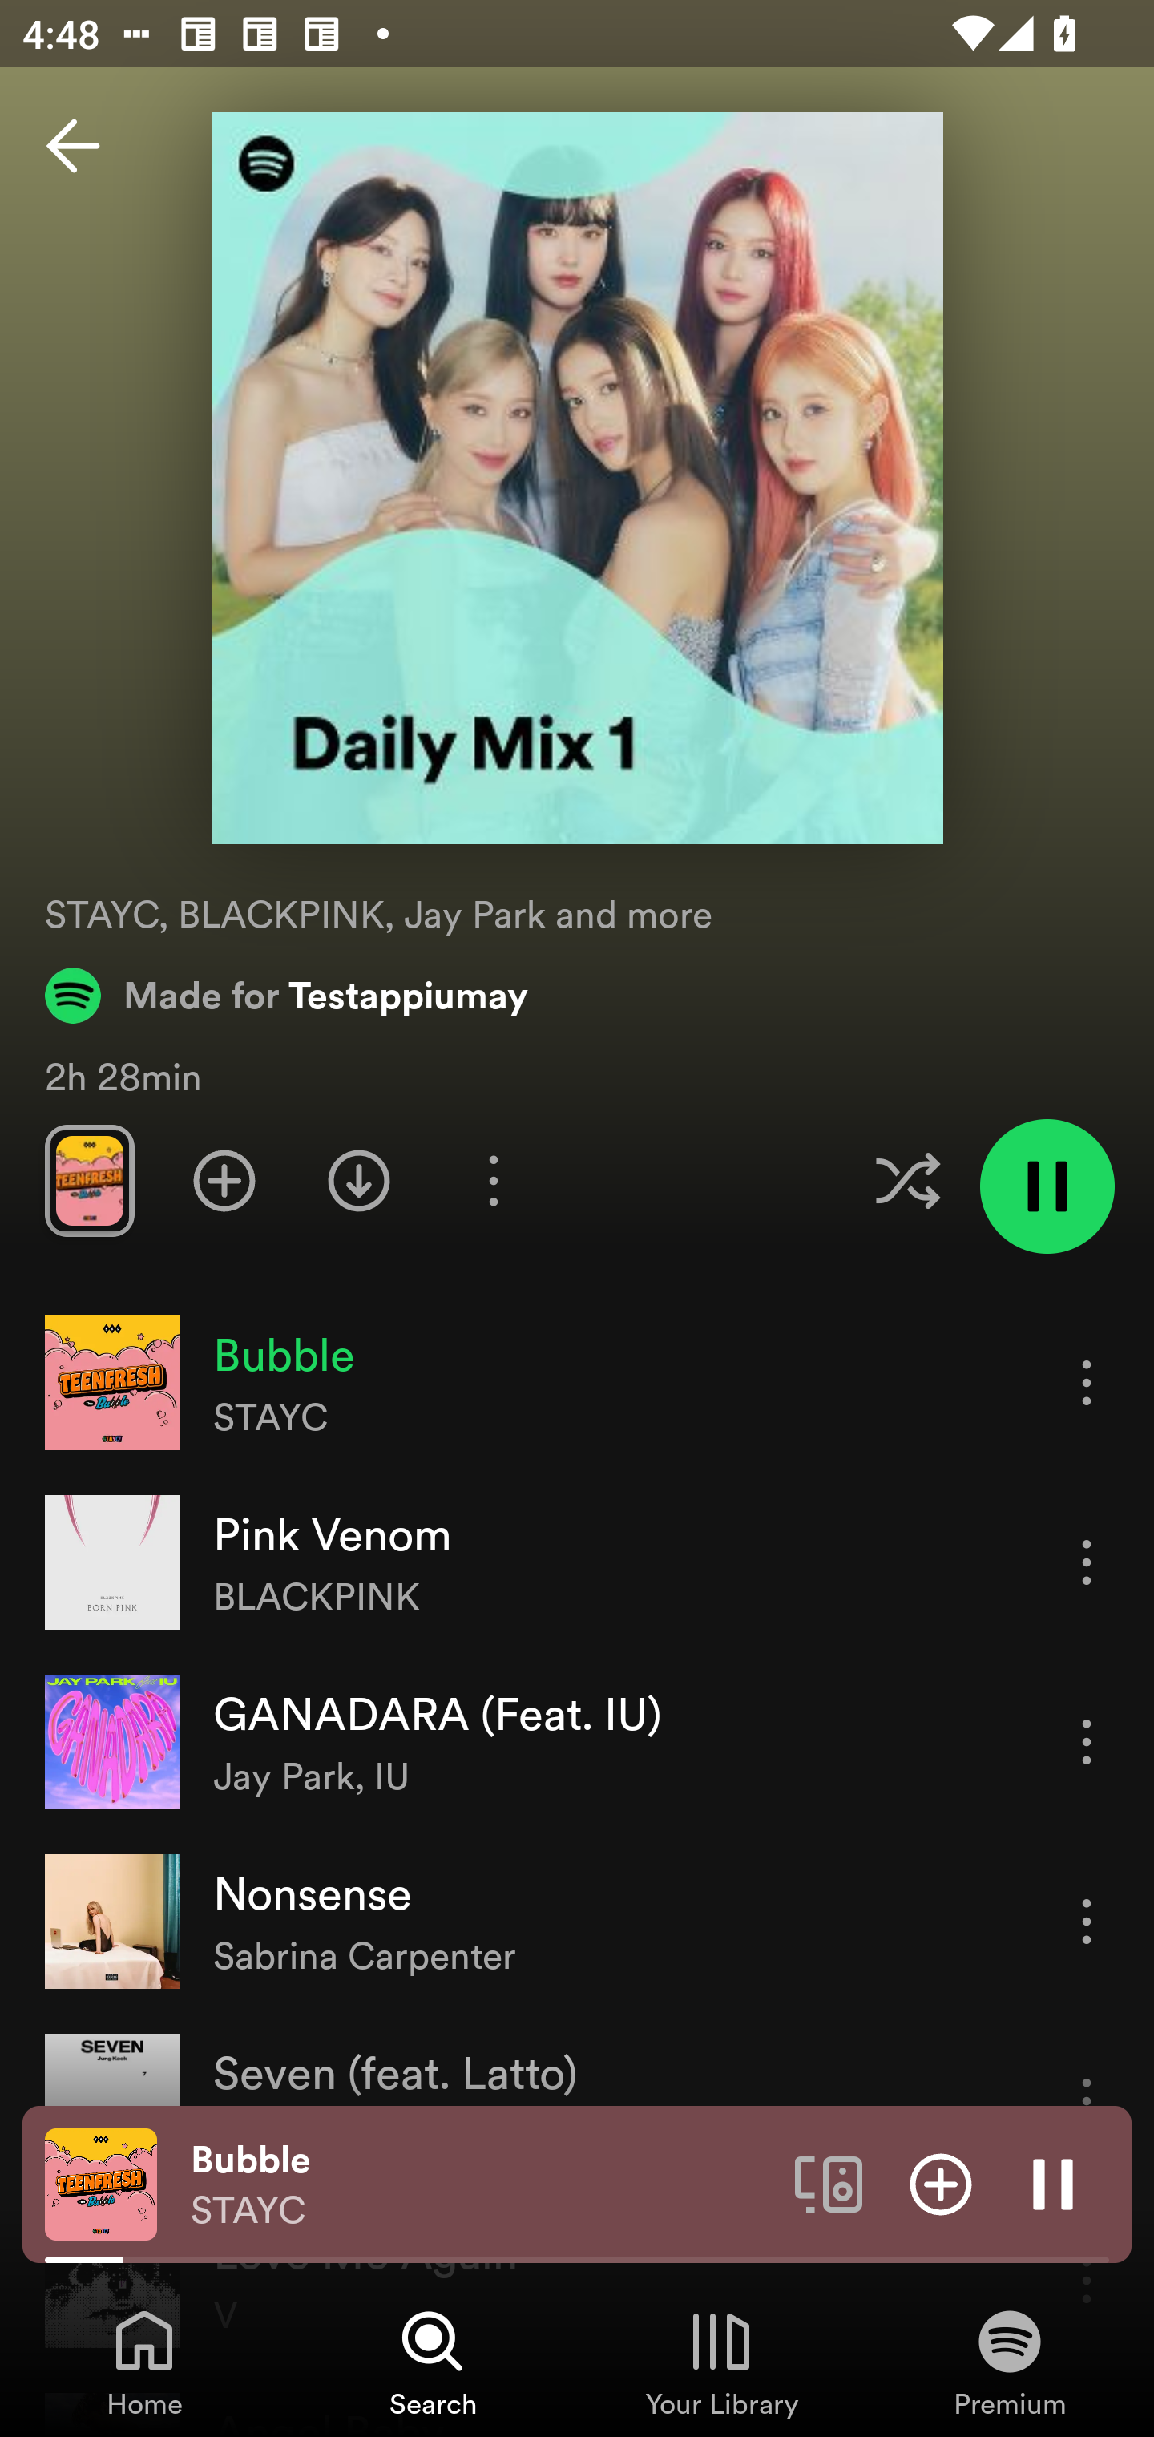 This screenshot has width=1154, height=2437. What do you see at coordinates (493, 1180) in the screenshot?
I see `More options for playlist Daily Mix 1` at bounding box center [493, 1180].